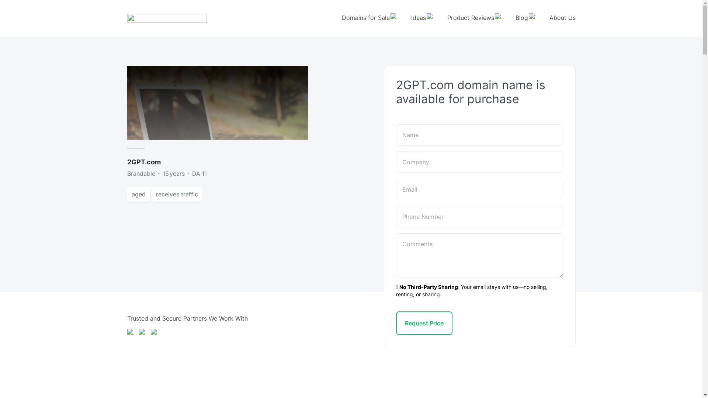 The image size is (708, 398). Describe the element at coordinates (141, 174) in the screenshot. I see `Brandable` at that location.